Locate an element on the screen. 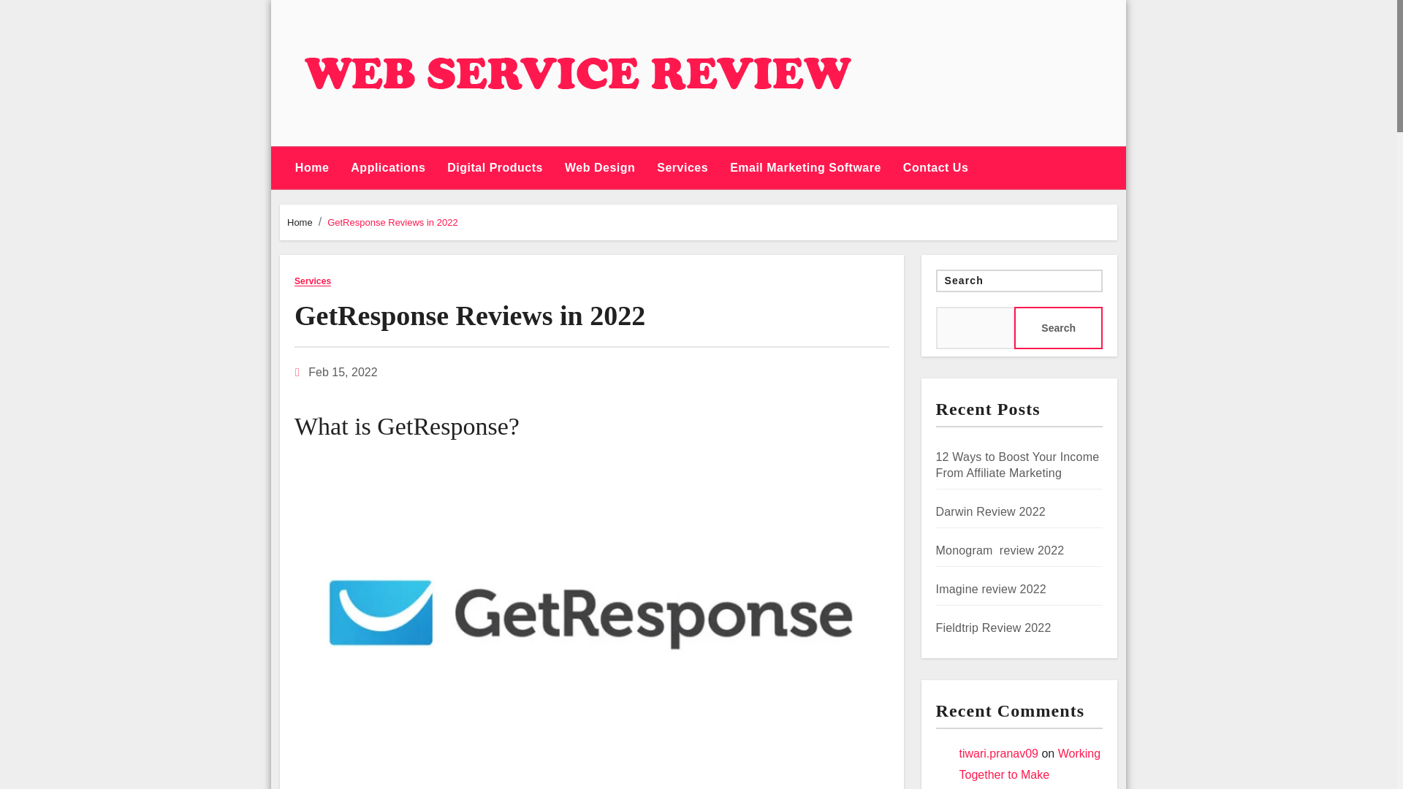  GetResponse Reviews in 2022 is located at coordinates (470, 316).